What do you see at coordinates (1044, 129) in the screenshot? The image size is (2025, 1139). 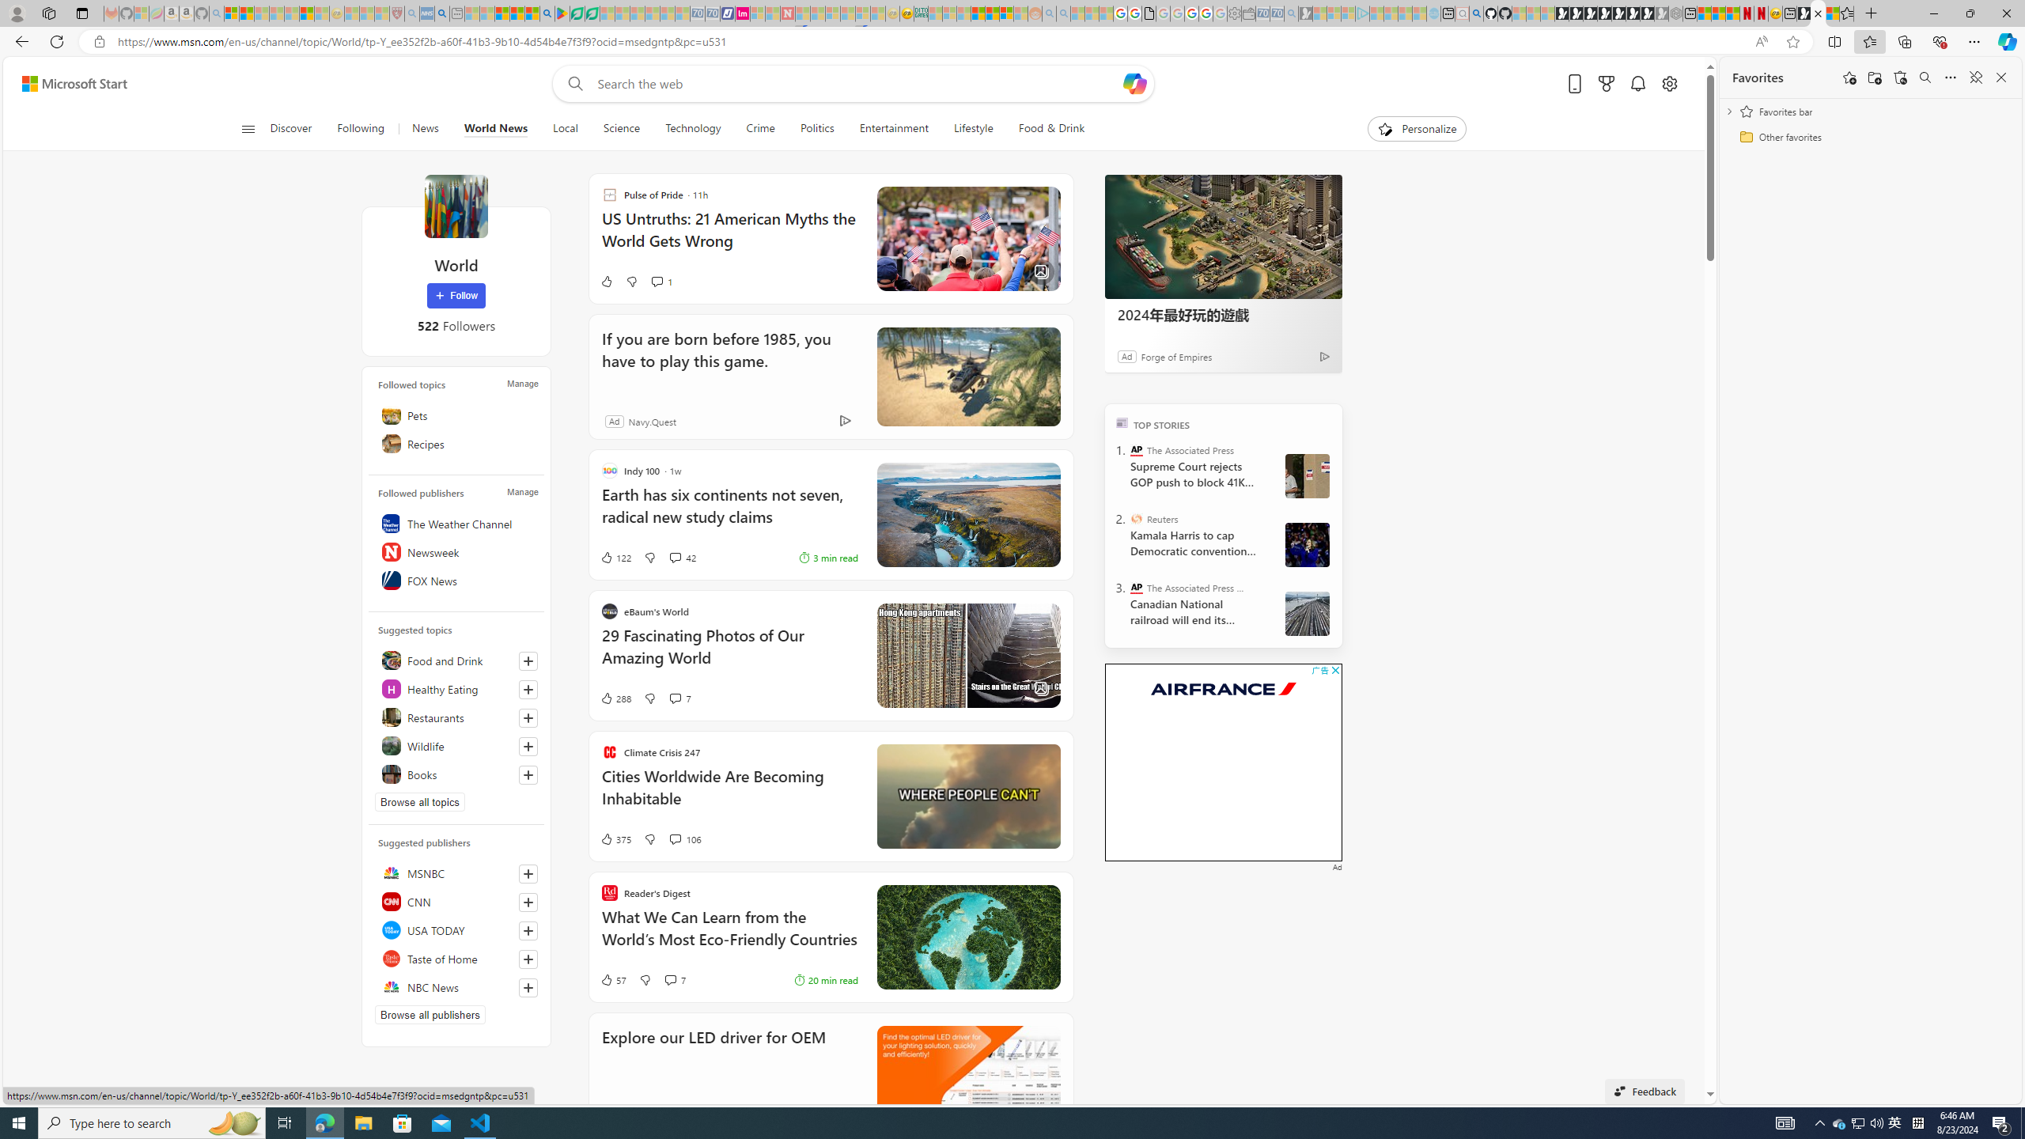 I see `Food & Drink` at bounding box center [1044, 129].